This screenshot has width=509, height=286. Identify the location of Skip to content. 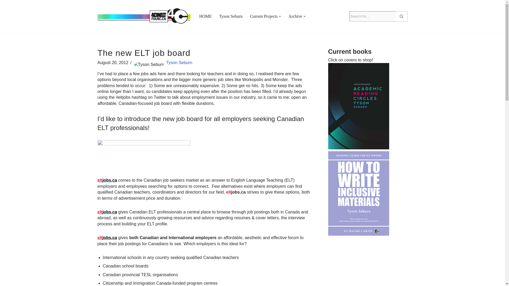
(4, 11).